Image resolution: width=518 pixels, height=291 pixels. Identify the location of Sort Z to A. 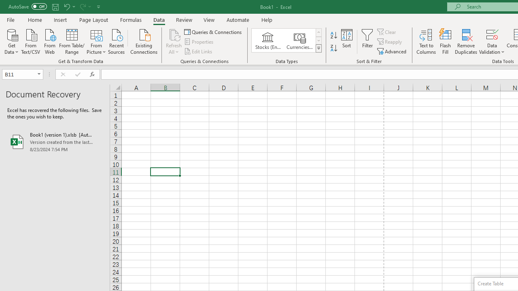
(333, 48).